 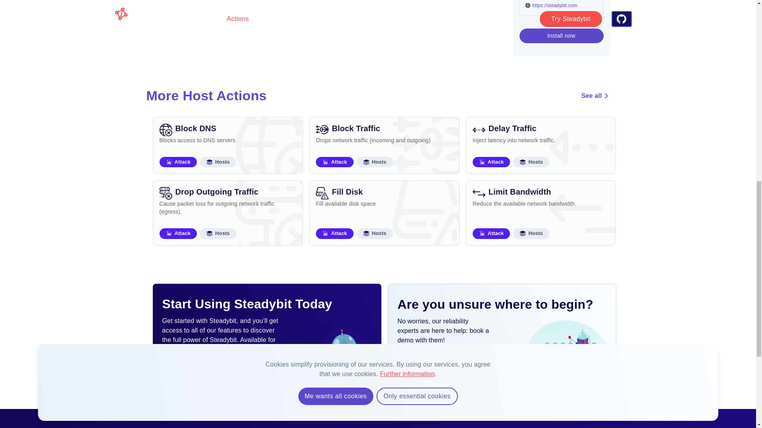 I want to click on See all, so click(x=227, y=145).